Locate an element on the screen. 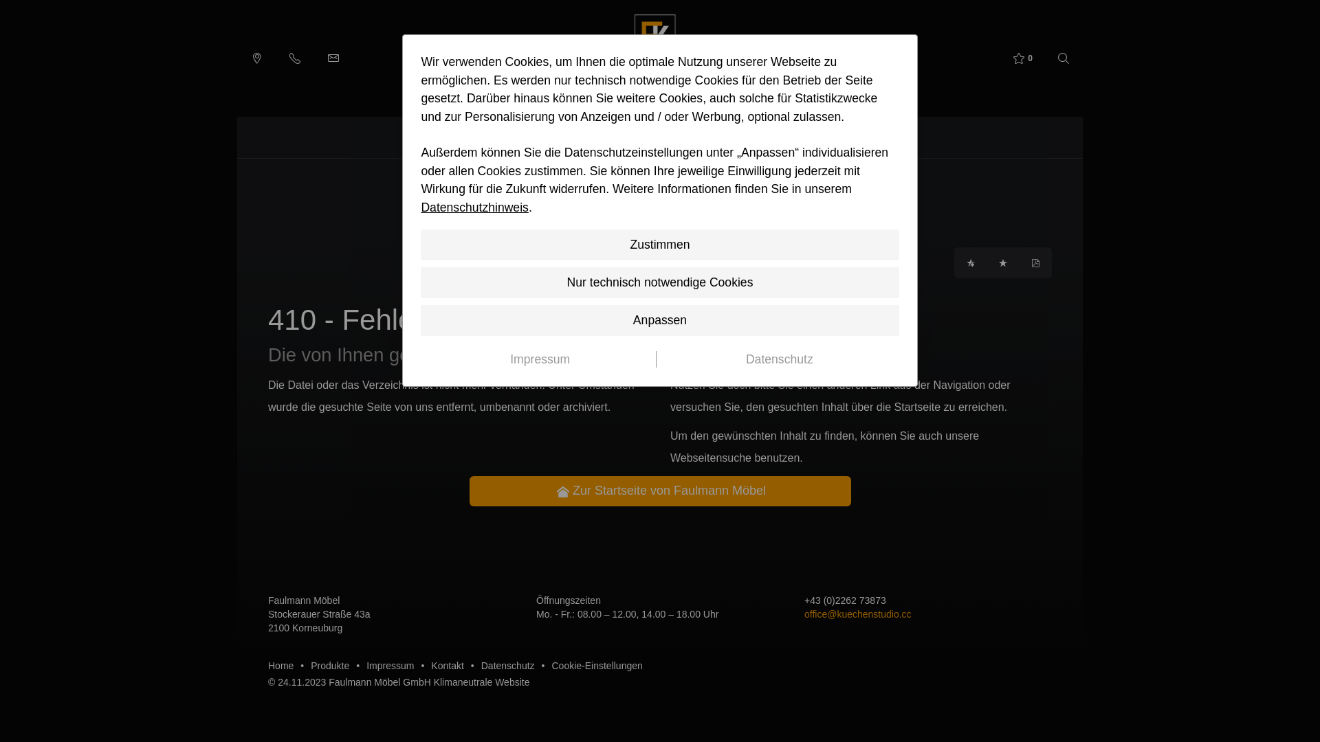 This screenshot has width=1320, height=742. Home is located at coordinates (280, 665).